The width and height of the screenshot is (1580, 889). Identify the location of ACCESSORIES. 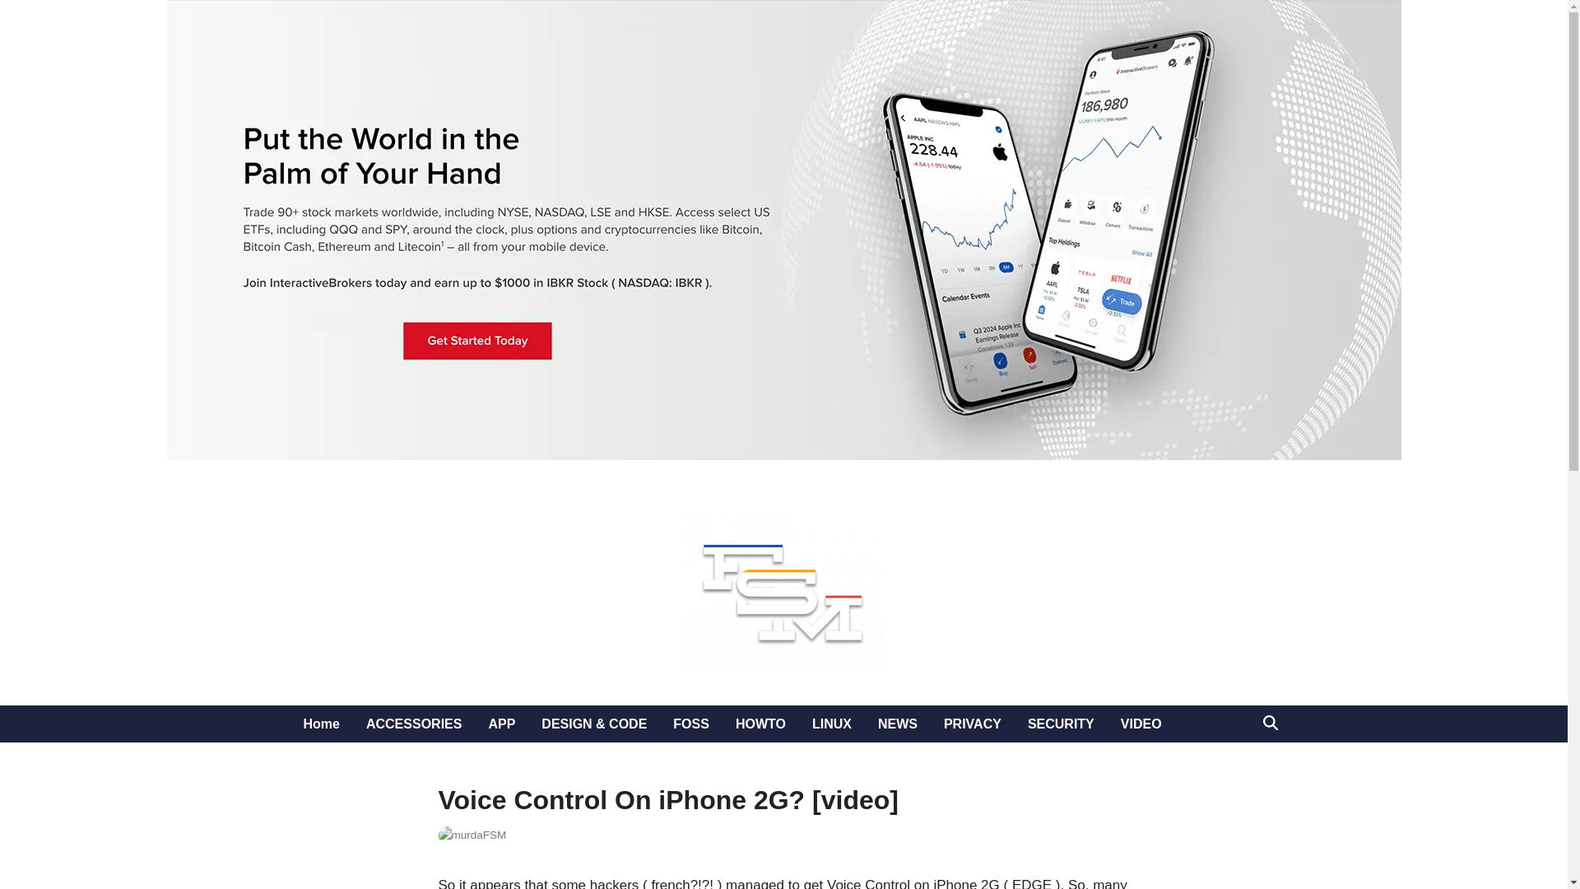
(413, 724).